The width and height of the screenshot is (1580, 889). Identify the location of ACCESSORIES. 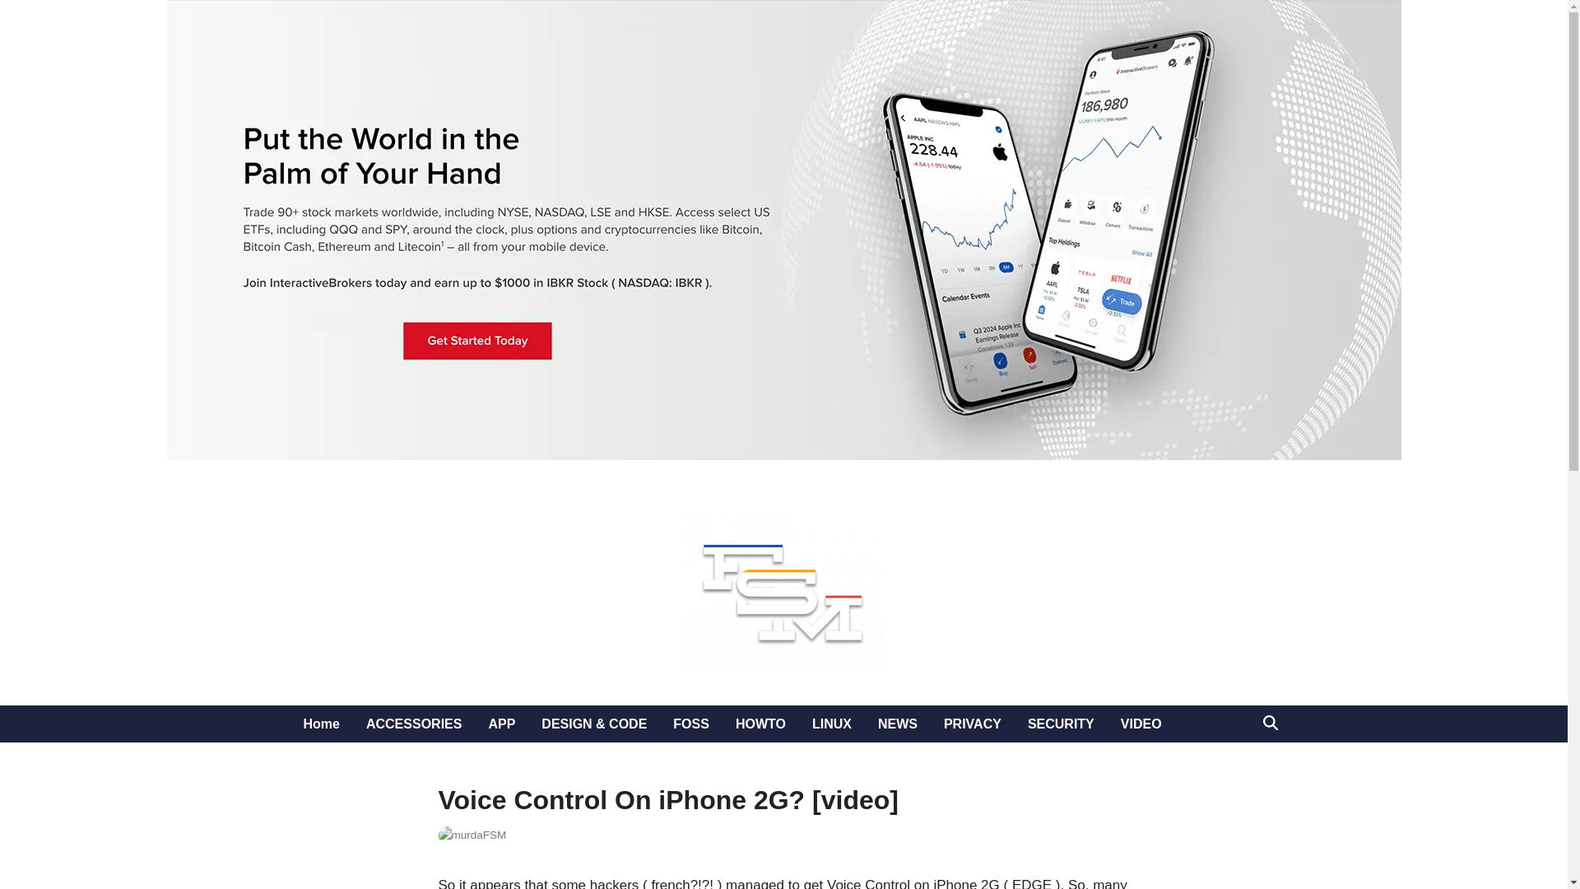
(413, 724).